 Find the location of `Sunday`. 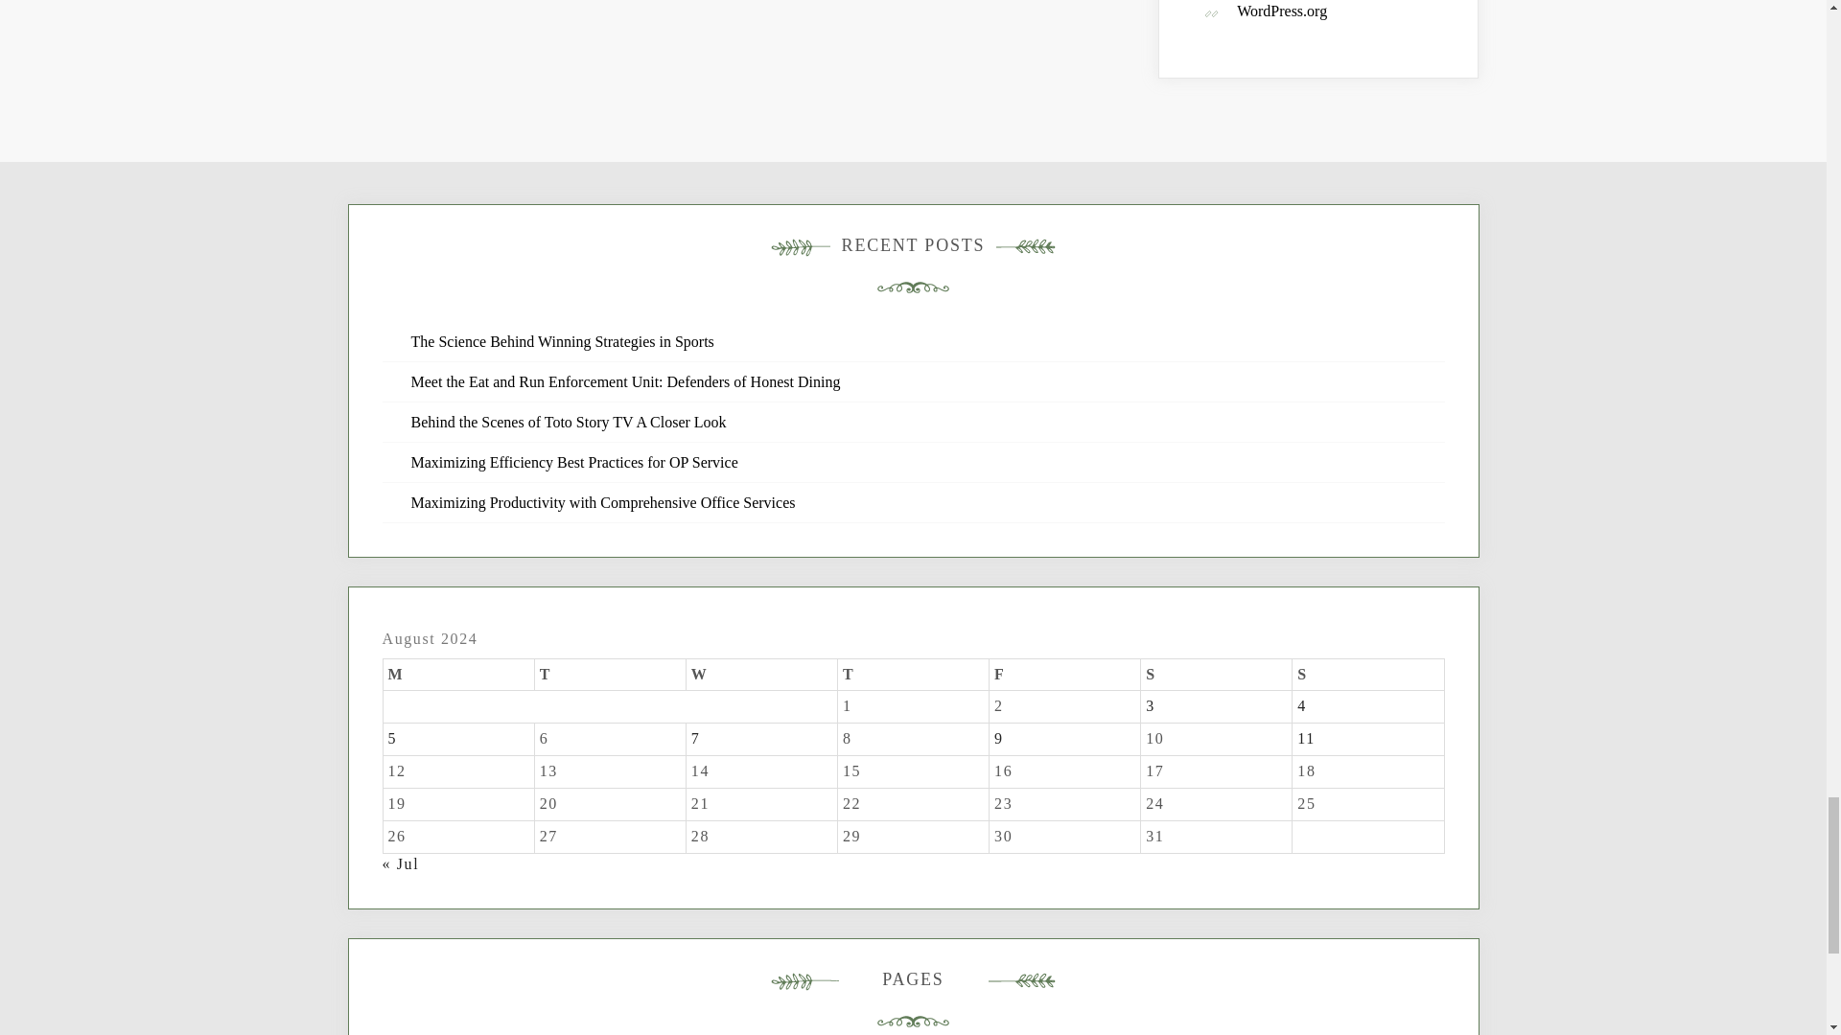

Sunday is located at coordinates (1367, 675).